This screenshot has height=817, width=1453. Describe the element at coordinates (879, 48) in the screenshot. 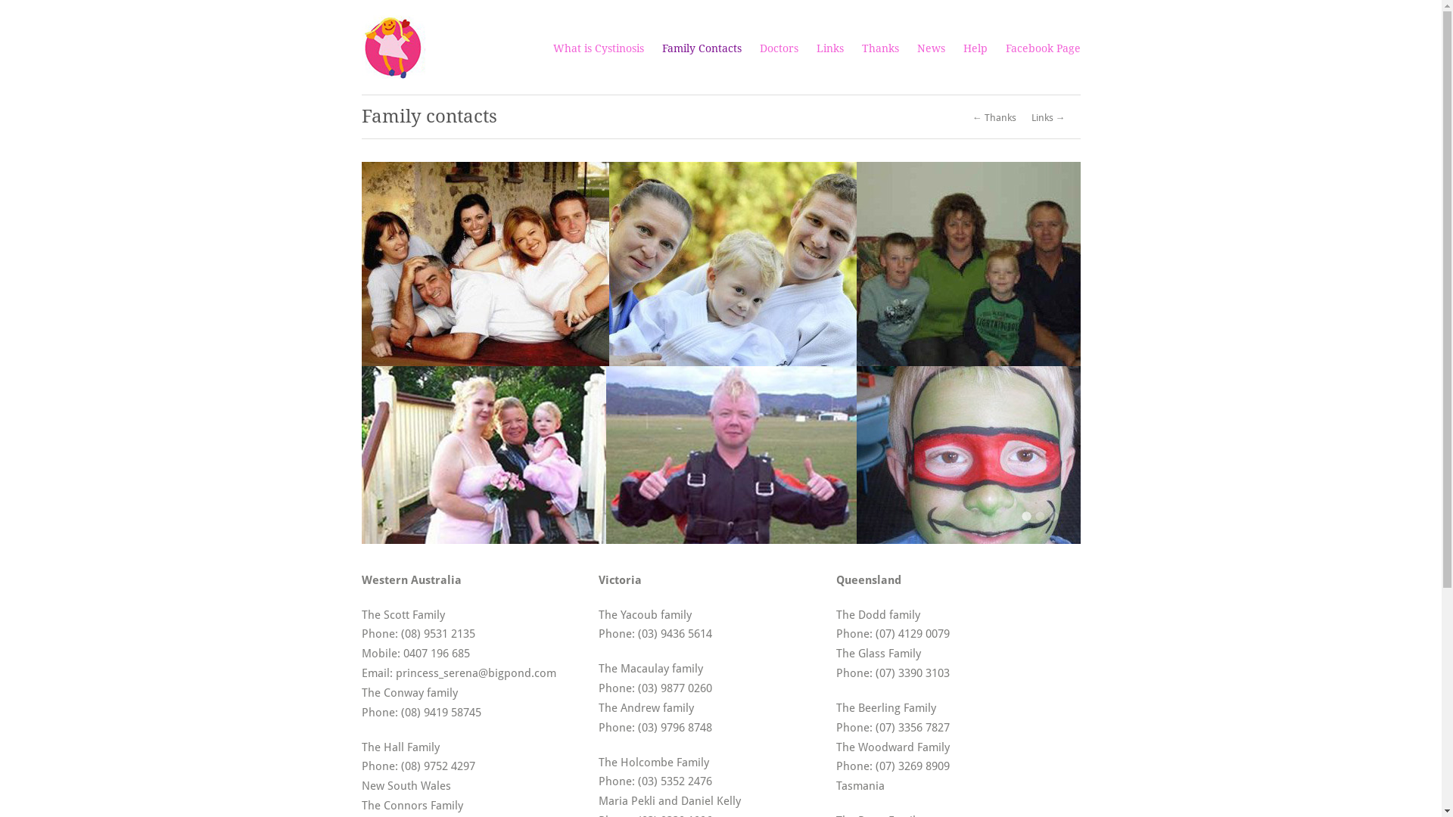

I see `Thanks` at that location.